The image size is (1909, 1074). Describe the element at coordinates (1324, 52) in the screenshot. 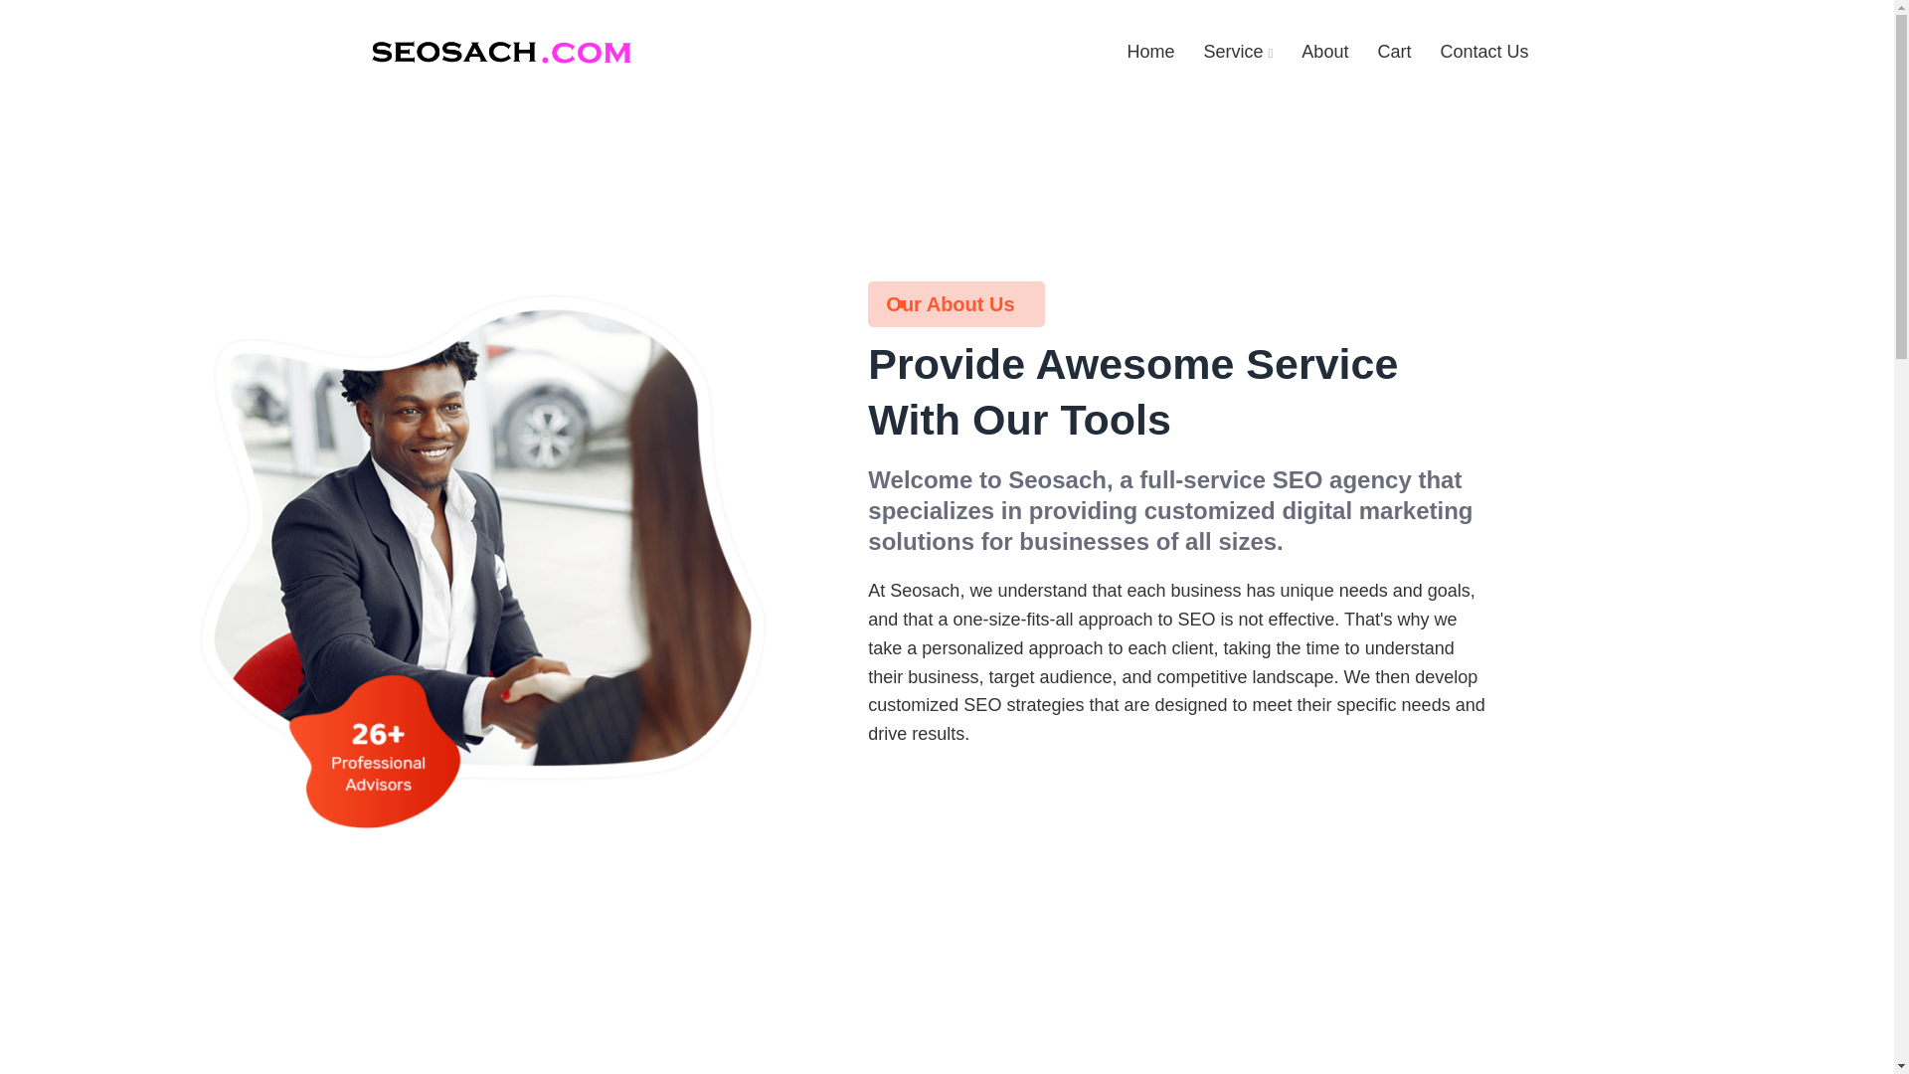

I see `About` at that location.